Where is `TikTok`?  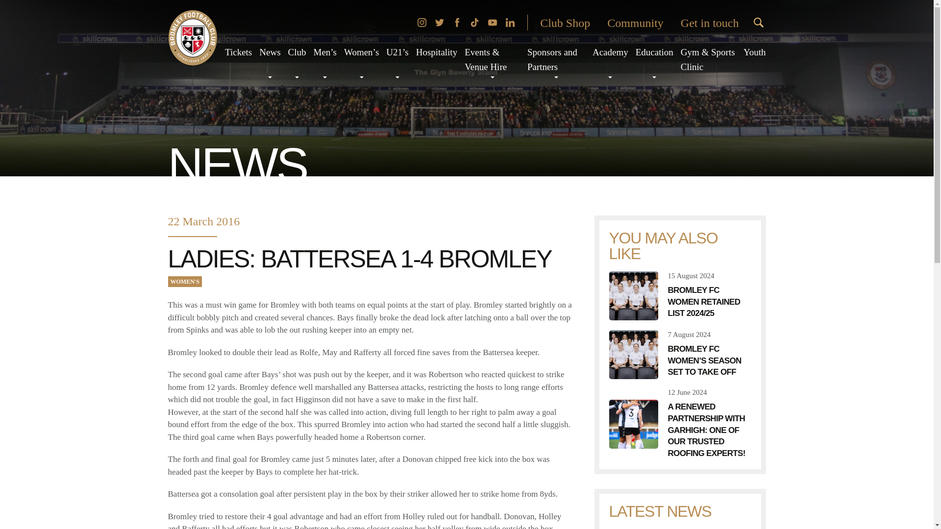
TikTok is located at coordinates (474, 23).